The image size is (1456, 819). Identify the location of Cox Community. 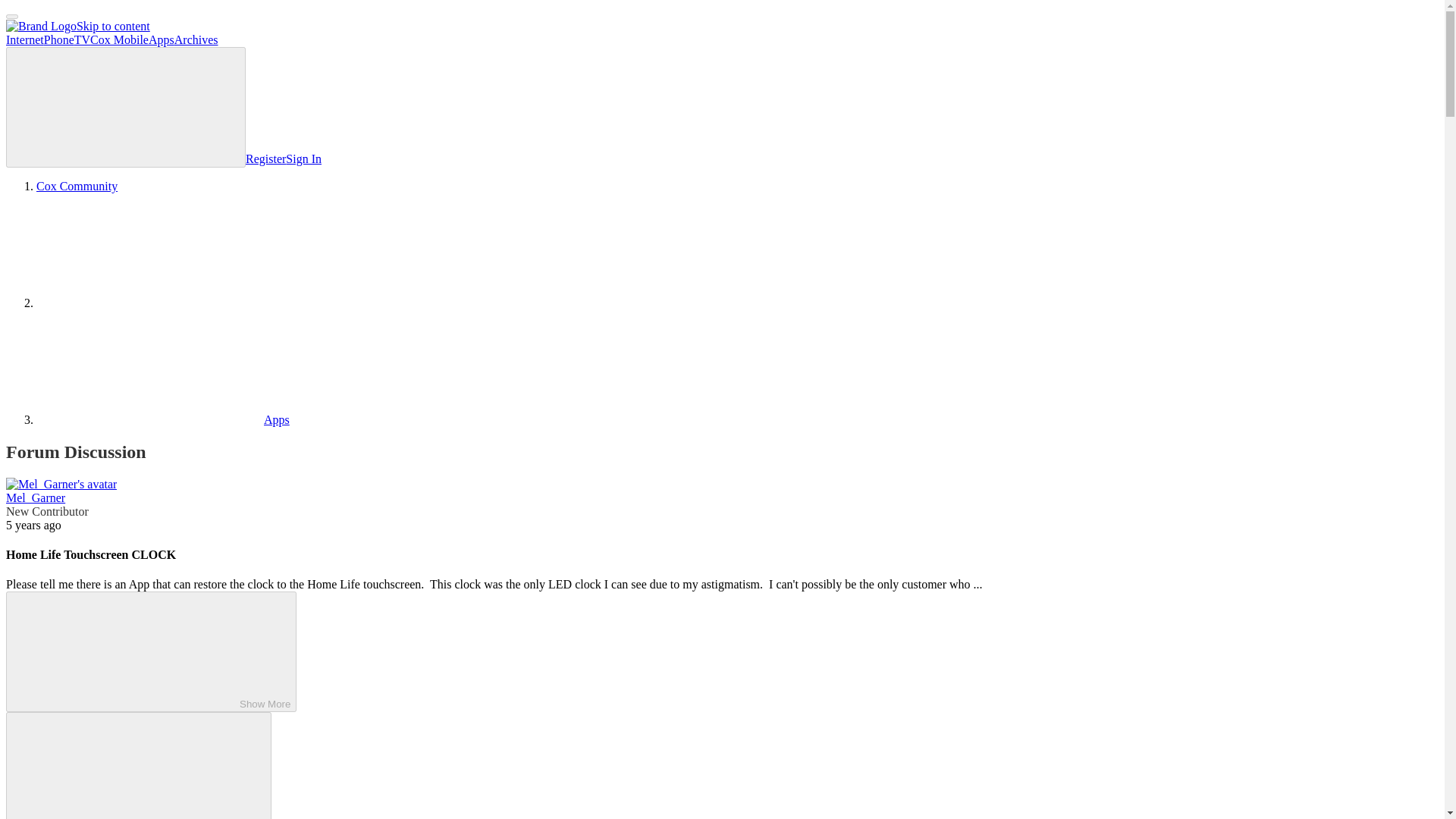
(77, 185).